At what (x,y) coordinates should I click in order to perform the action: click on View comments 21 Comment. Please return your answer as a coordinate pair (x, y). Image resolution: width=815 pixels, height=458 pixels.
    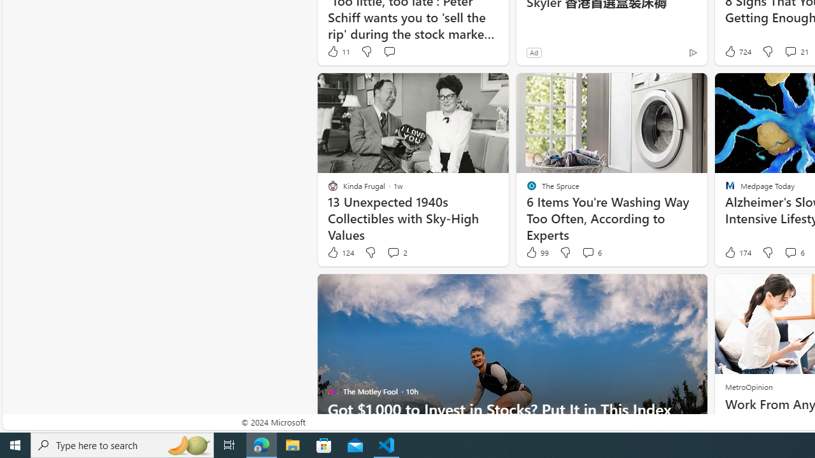
    Looking at the image, I should click on (790, 51).